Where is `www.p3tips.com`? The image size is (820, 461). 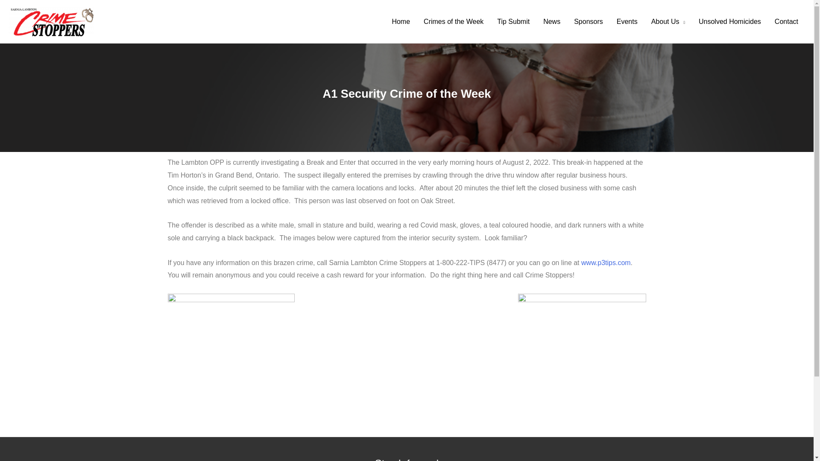 www.p3tips.com is located at coordinates (606, 263).